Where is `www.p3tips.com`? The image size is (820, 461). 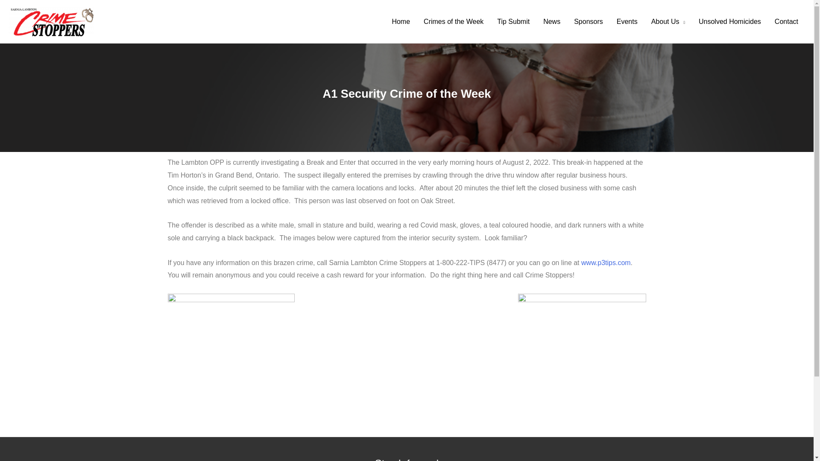 www.p3tips.com is located at coordinates (606, 263).